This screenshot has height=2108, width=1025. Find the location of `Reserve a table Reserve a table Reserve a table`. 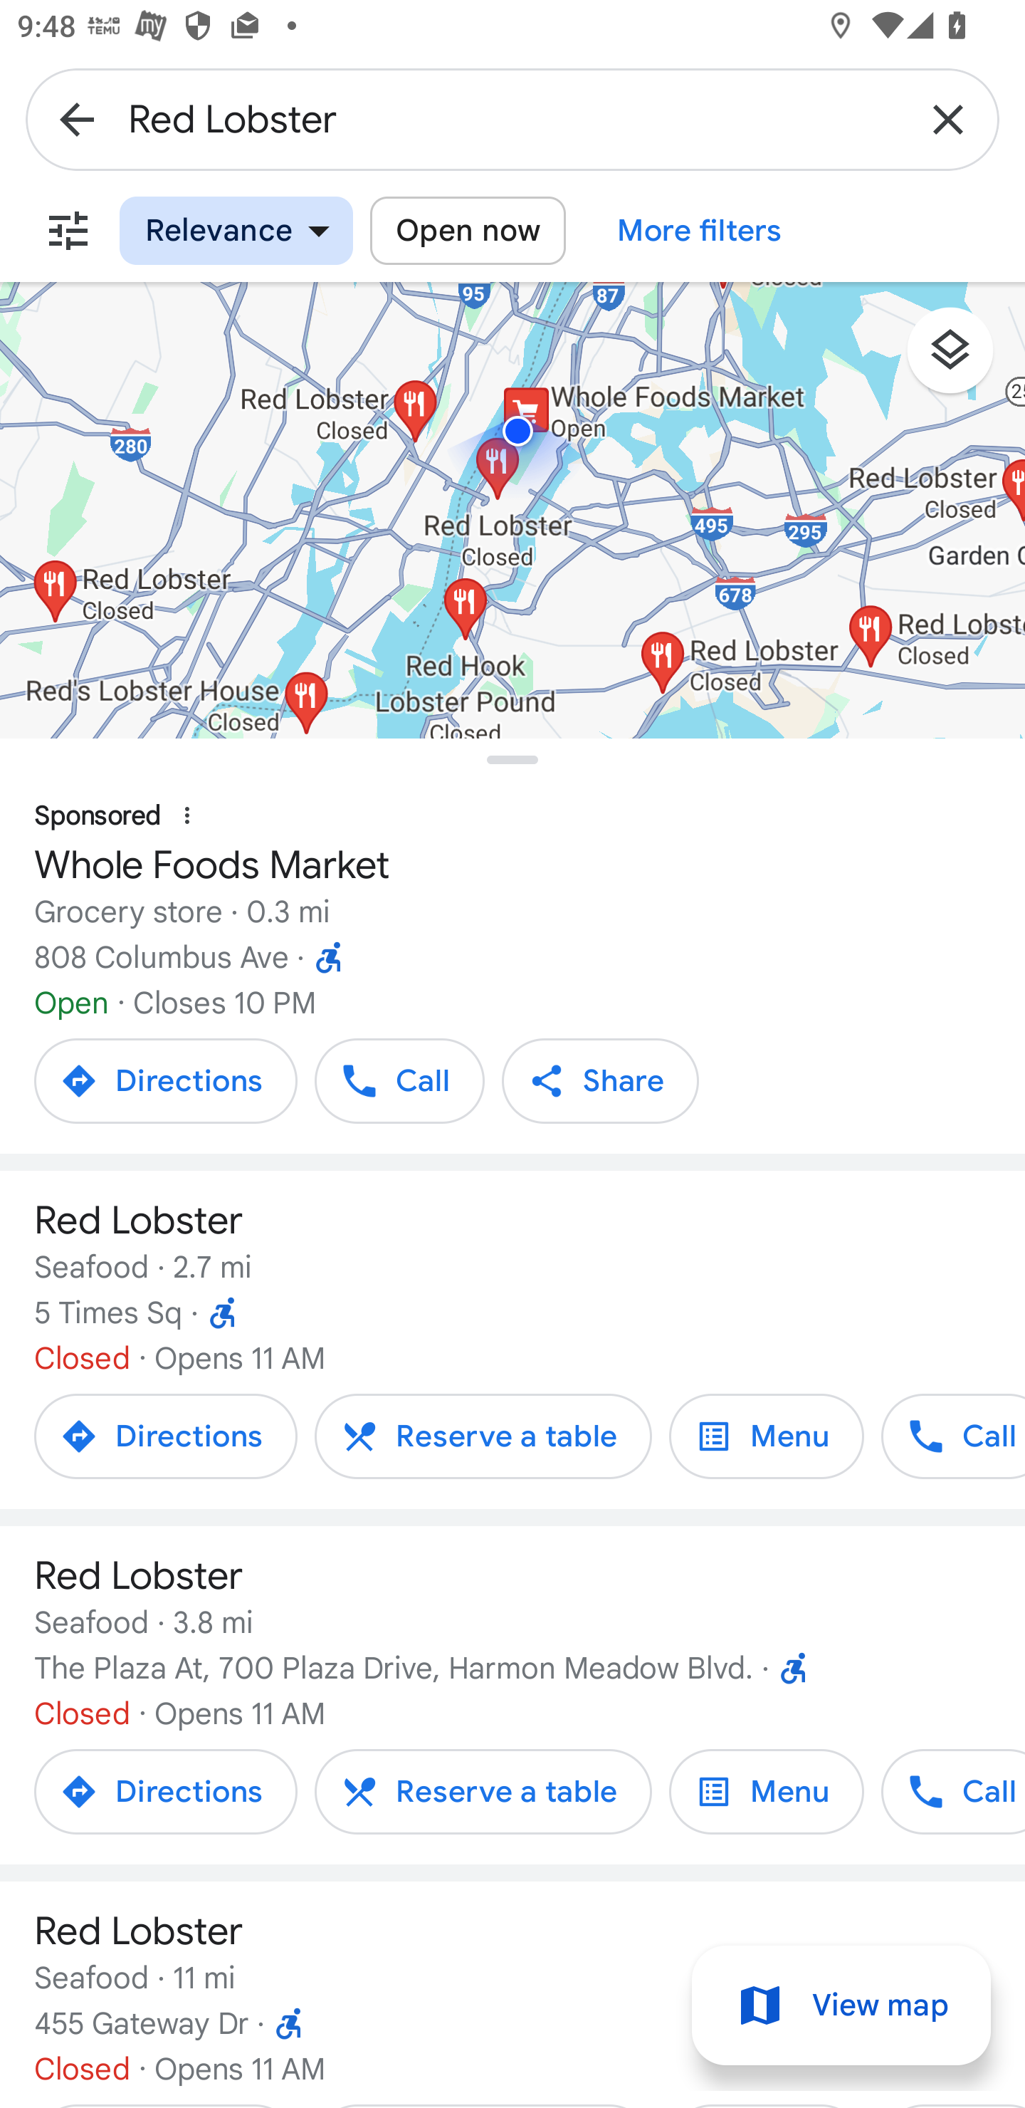

Reserve a table Reserve a table Reserve a table is located at coordinates (483, 1436).